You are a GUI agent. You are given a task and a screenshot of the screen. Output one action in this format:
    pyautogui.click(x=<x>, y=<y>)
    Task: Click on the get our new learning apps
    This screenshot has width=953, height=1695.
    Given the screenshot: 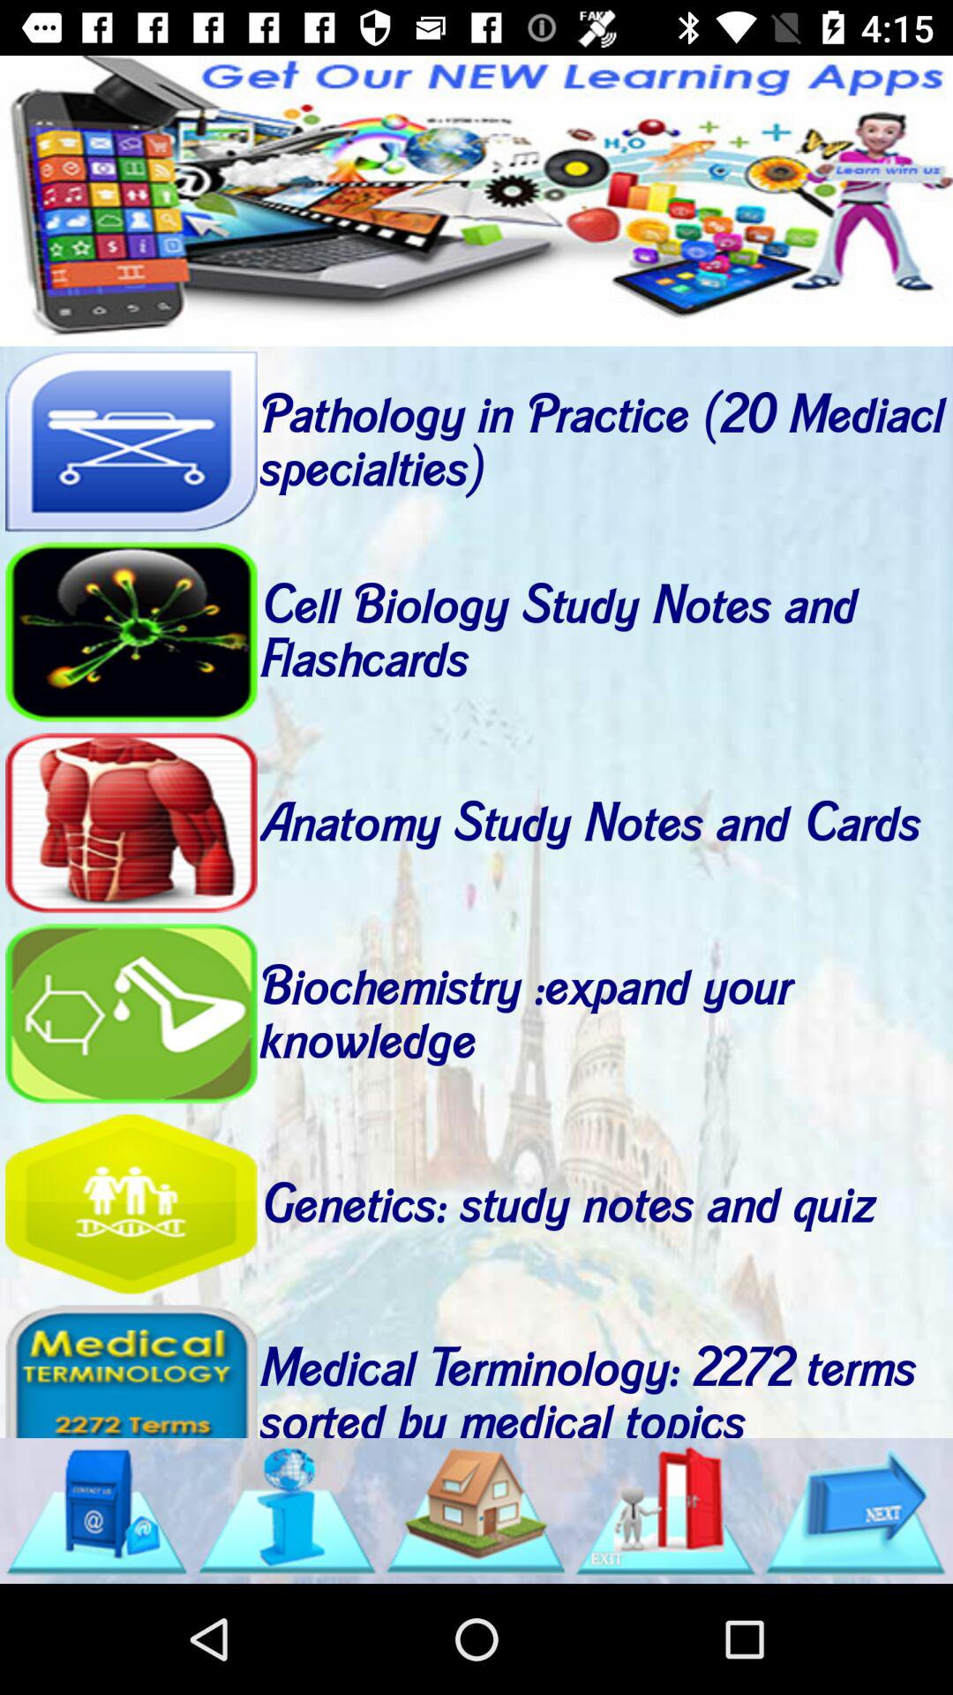 What is the action you would take?
    pyautogui.click(x=476, y=201)
    